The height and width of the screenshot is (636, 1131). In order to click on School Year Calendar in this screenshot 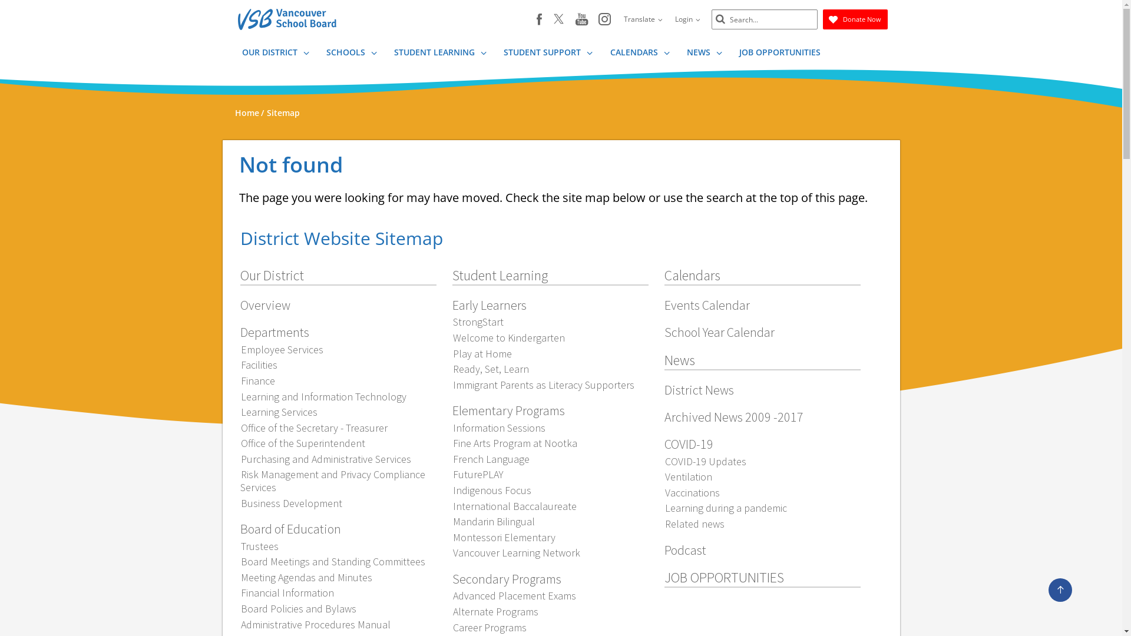, I will do `click(720, 332)`.